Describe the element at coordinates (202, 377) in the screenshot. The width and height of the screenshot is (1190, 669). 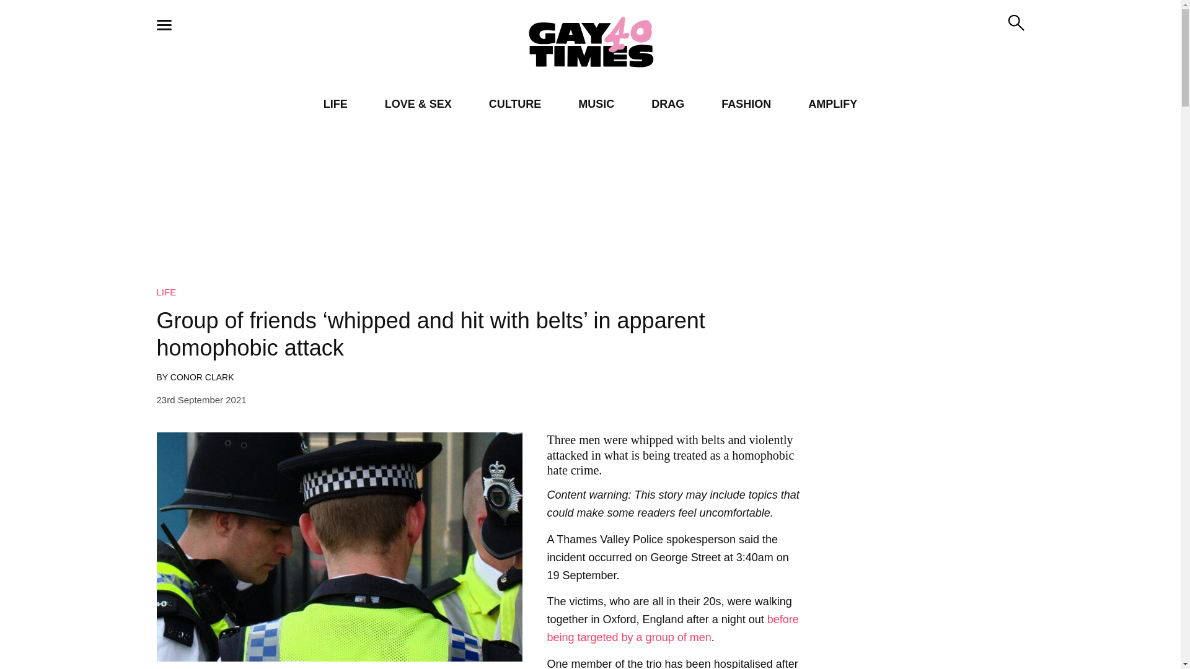
I see `CONOR CLARK` at that location.